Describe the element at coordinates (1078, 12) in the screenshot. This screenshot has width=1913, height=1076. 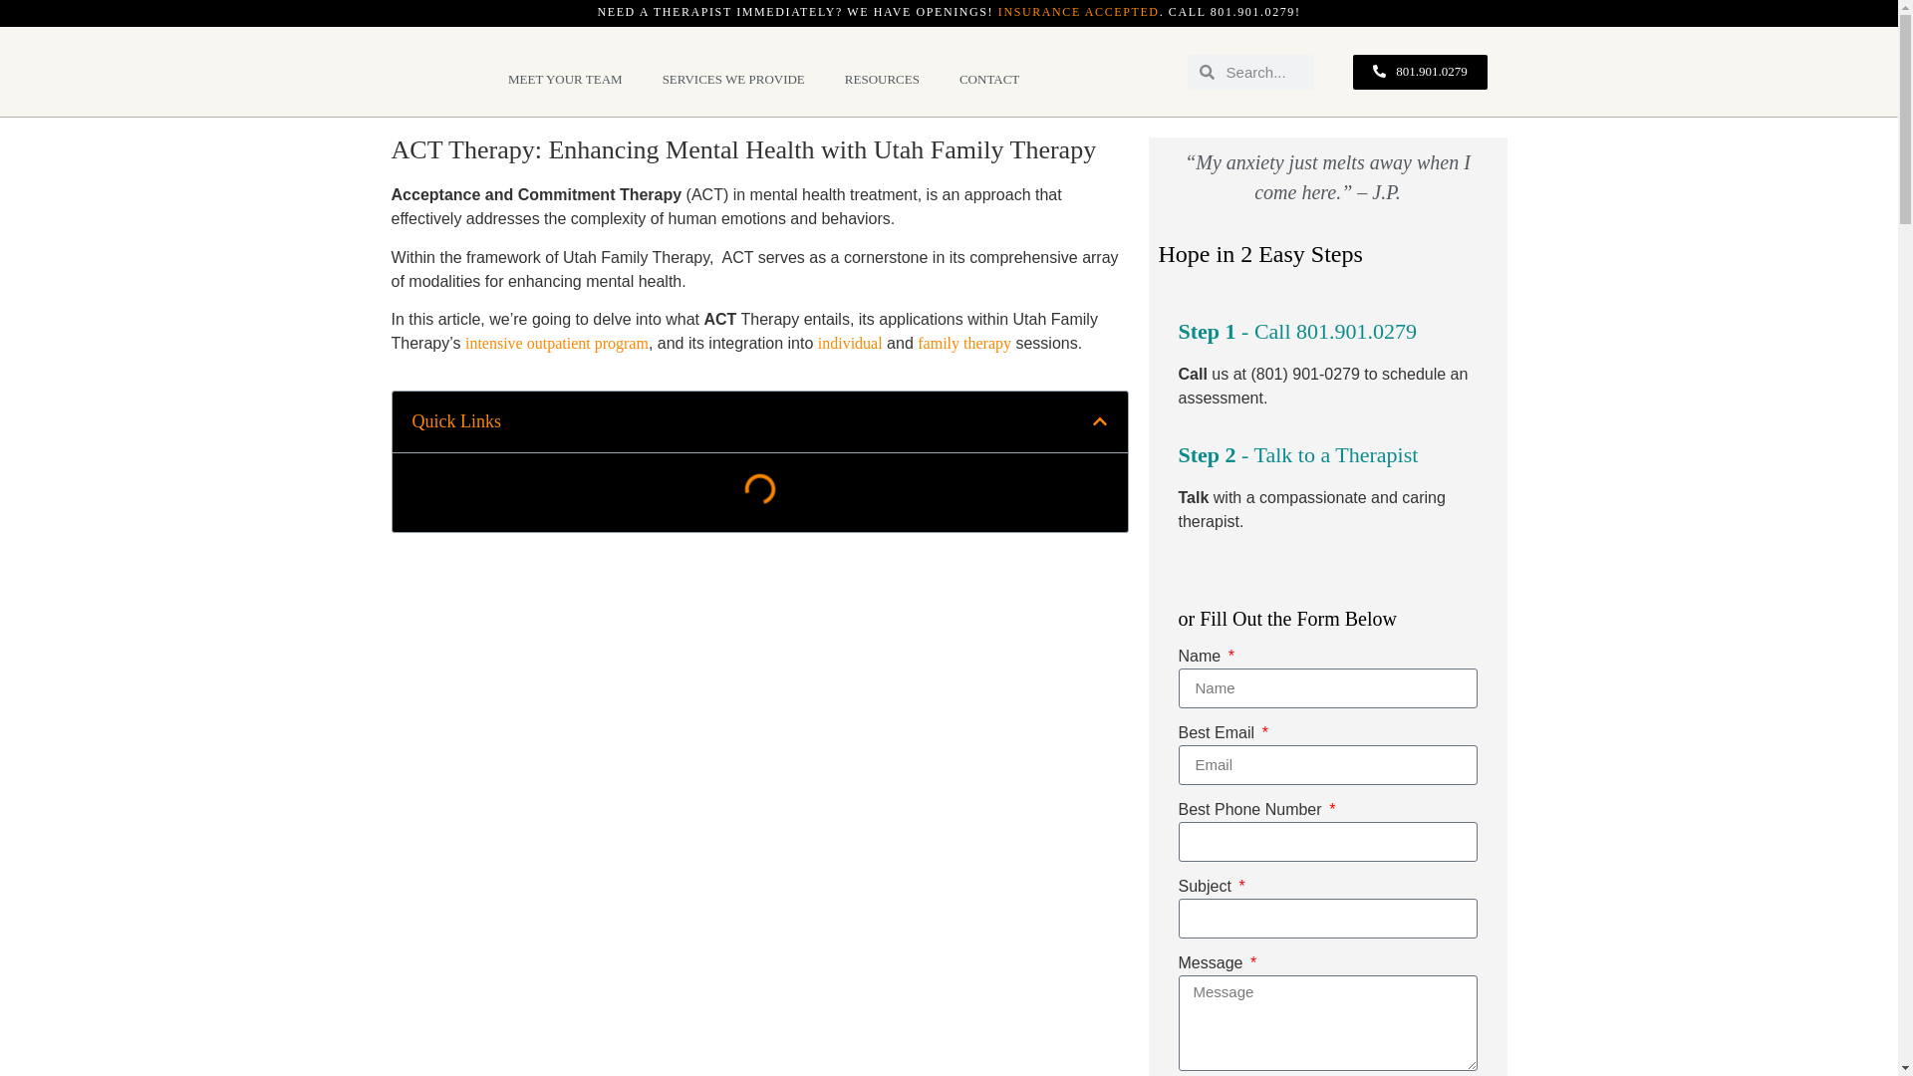
I see `INSURANCE ACCEPTED` at that location.